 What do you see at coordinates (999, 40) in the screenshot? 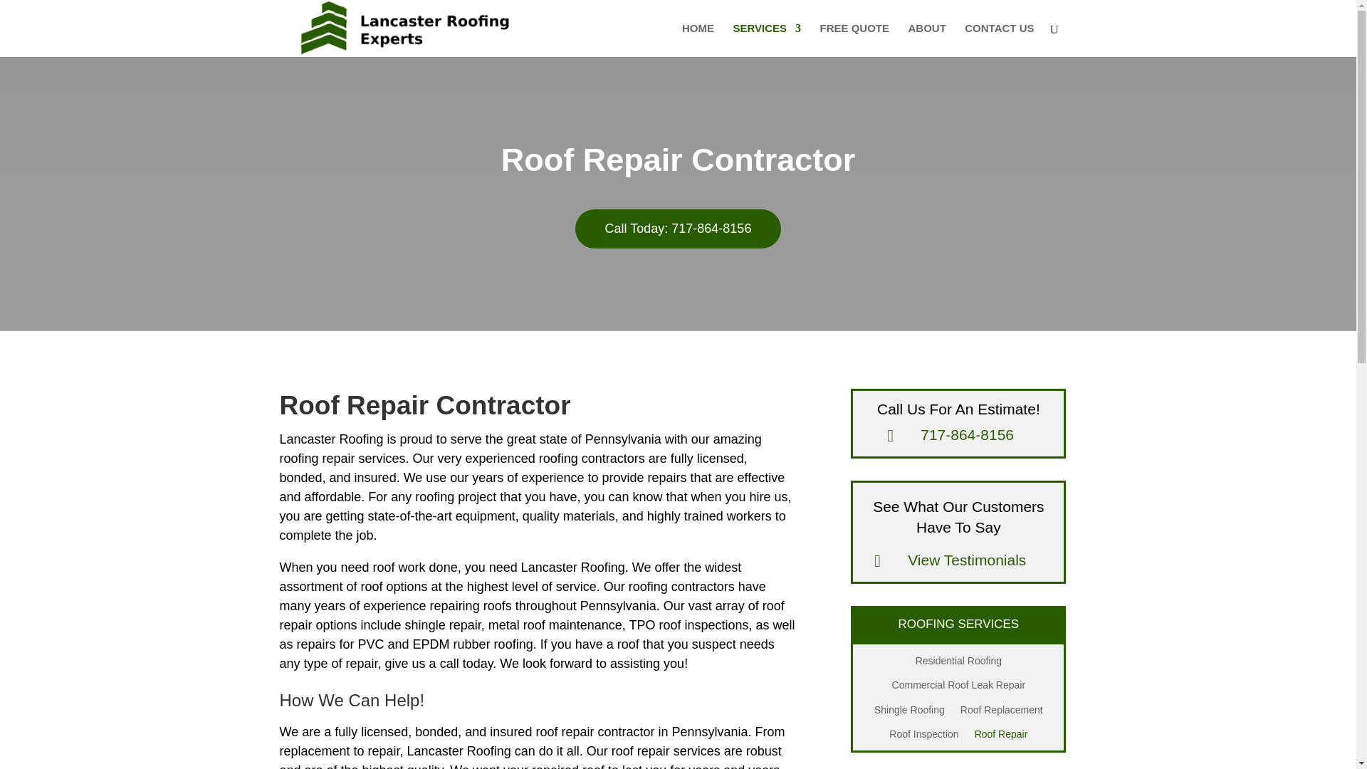
I see `CONTACT US` at bounding box center [999, 40].